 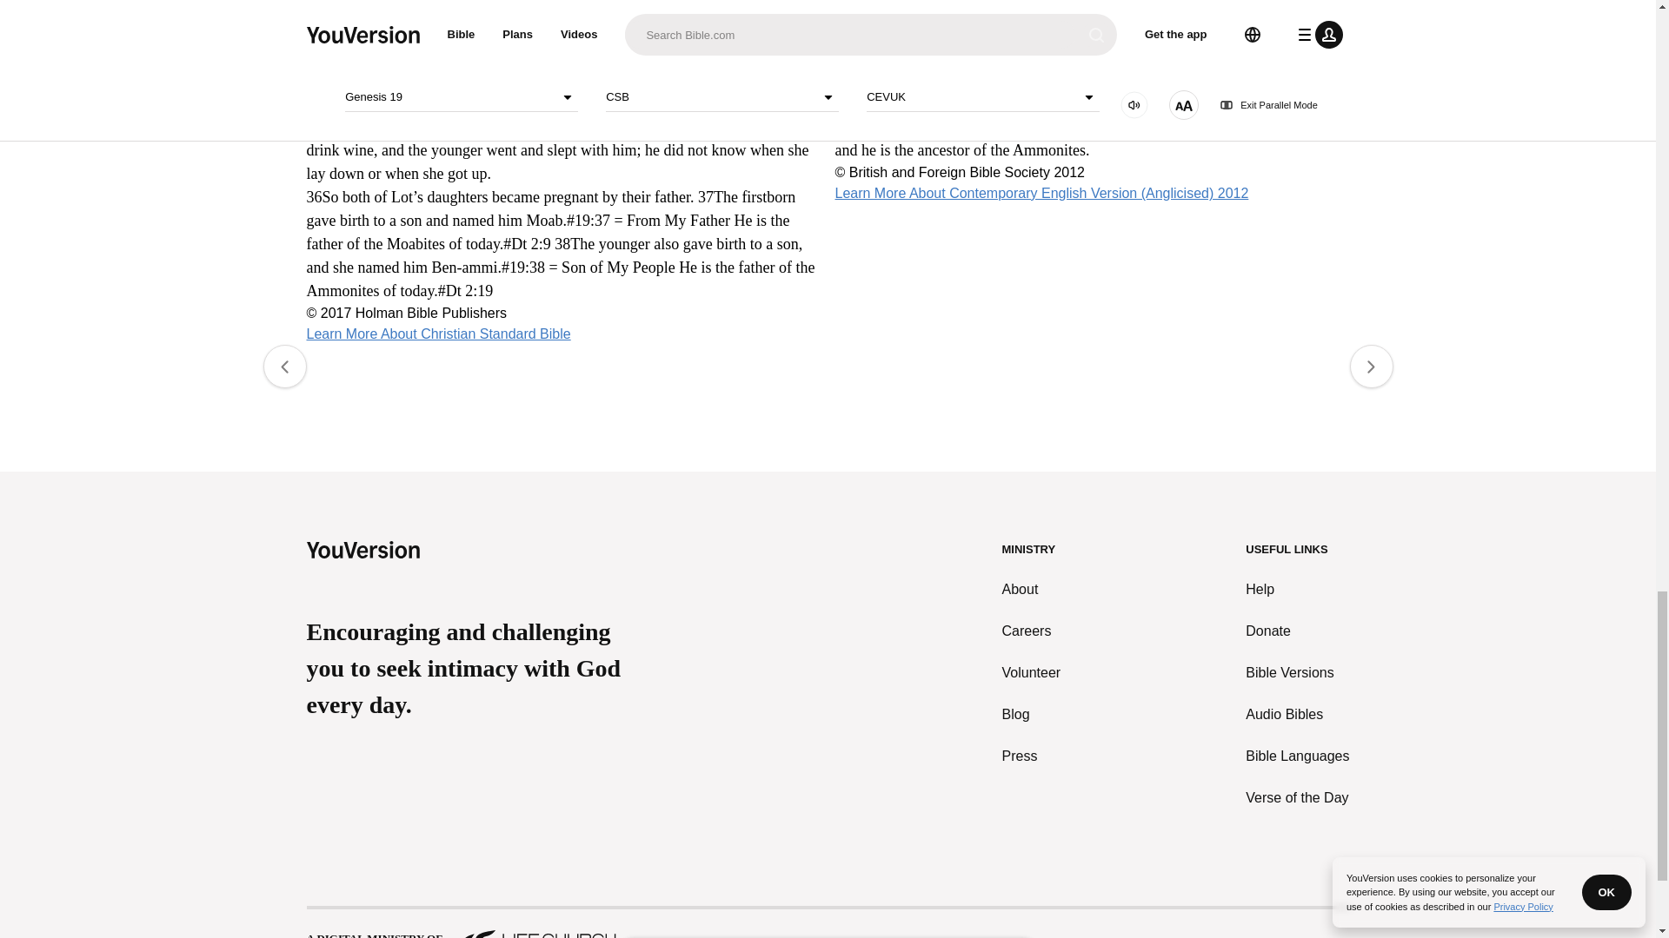 What do you see at coordinates (1032, 630) in the screenshot?
I see `Careers` at bounding box center [1032, 630].